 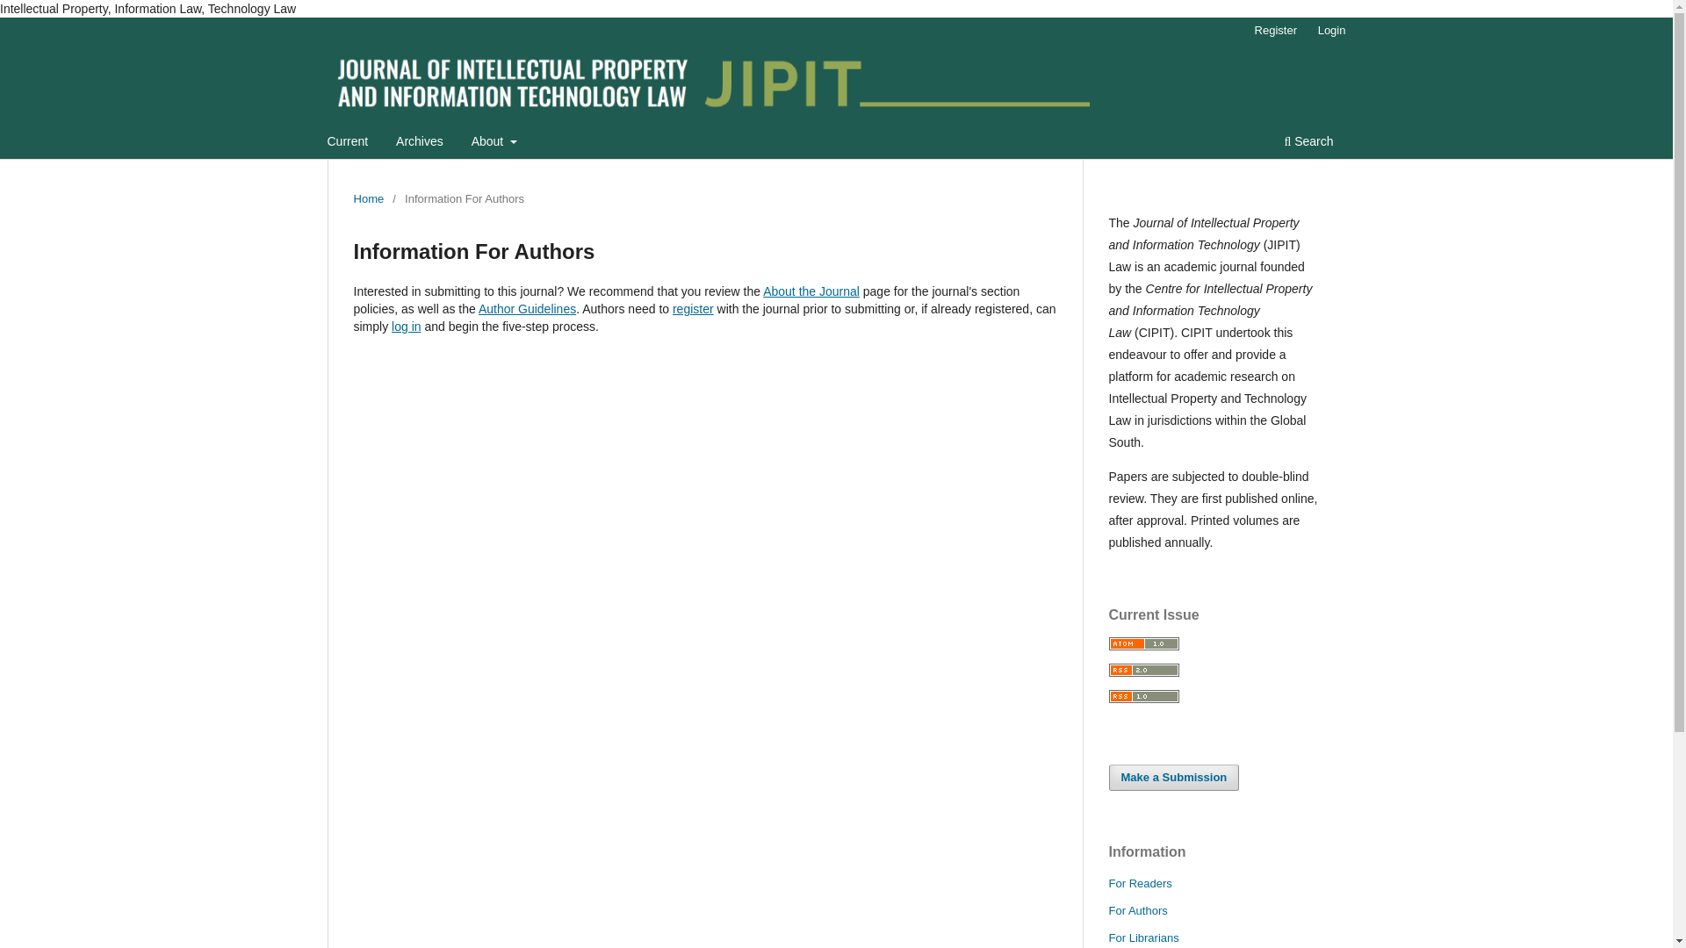 What do you see at coordinates (420, 143) in the screenshot?
I see `Archives` at bounding box center [420, 143].